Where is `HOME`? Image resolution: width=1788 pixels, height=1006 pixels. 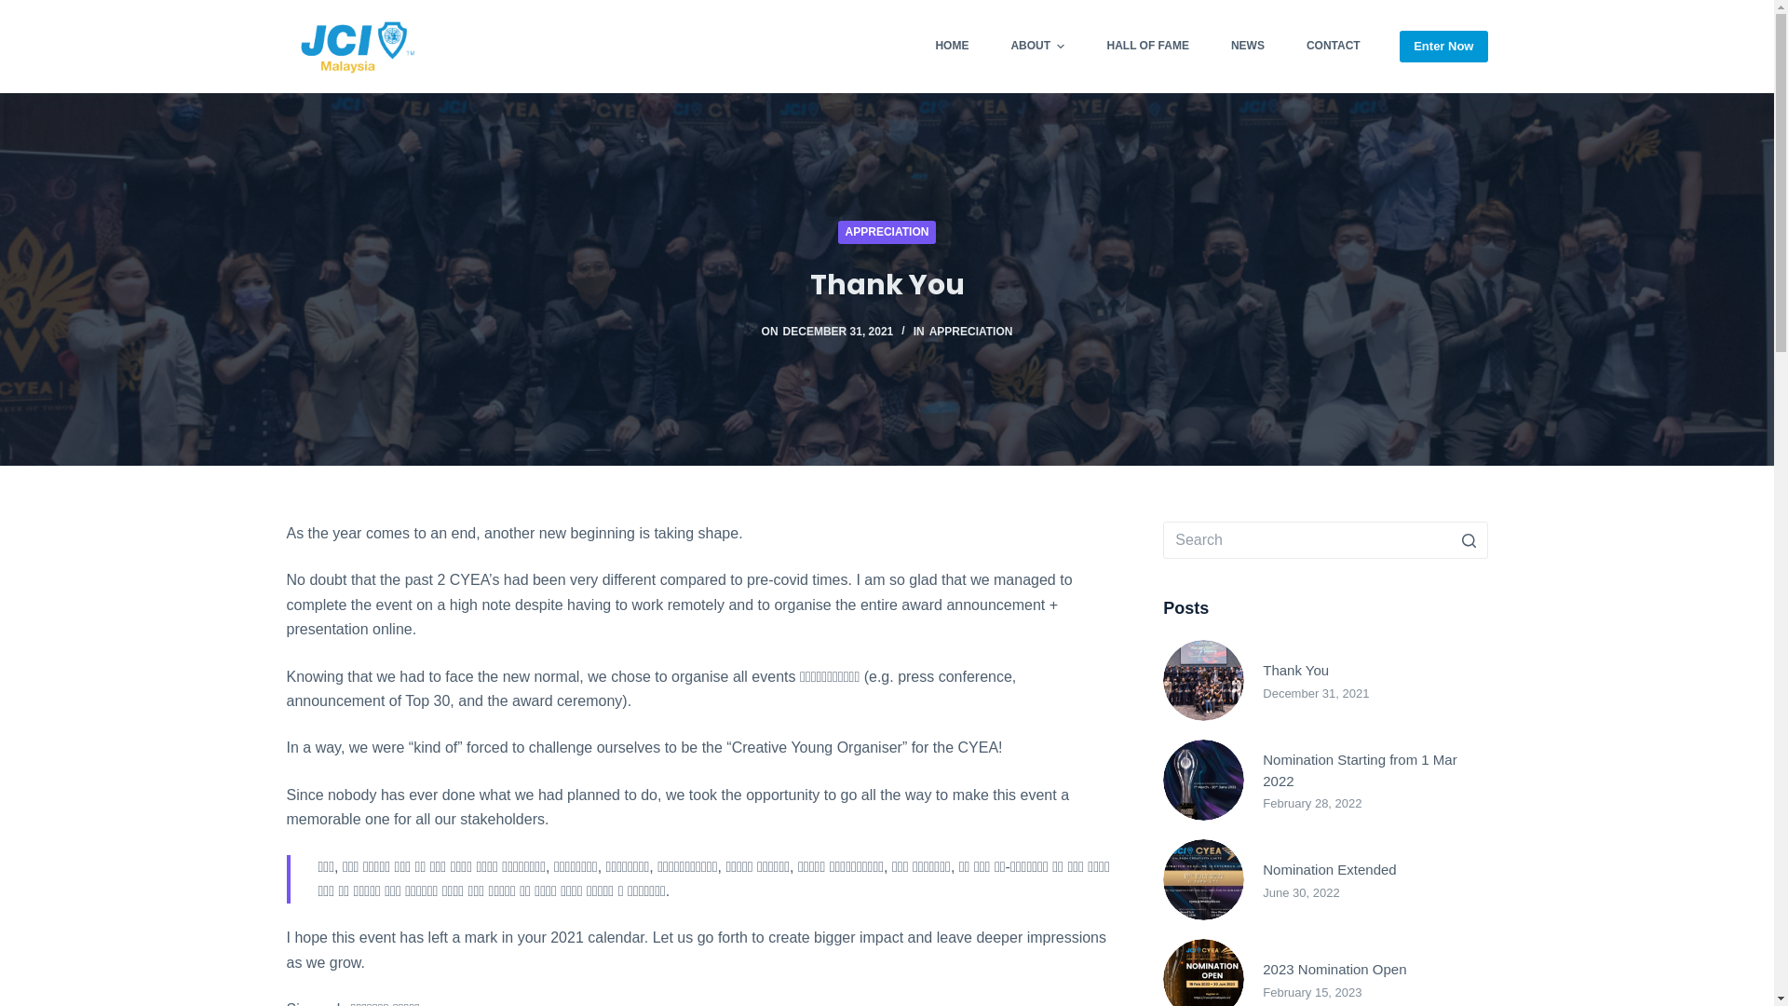 HOME is located at coordinates (952, 47).